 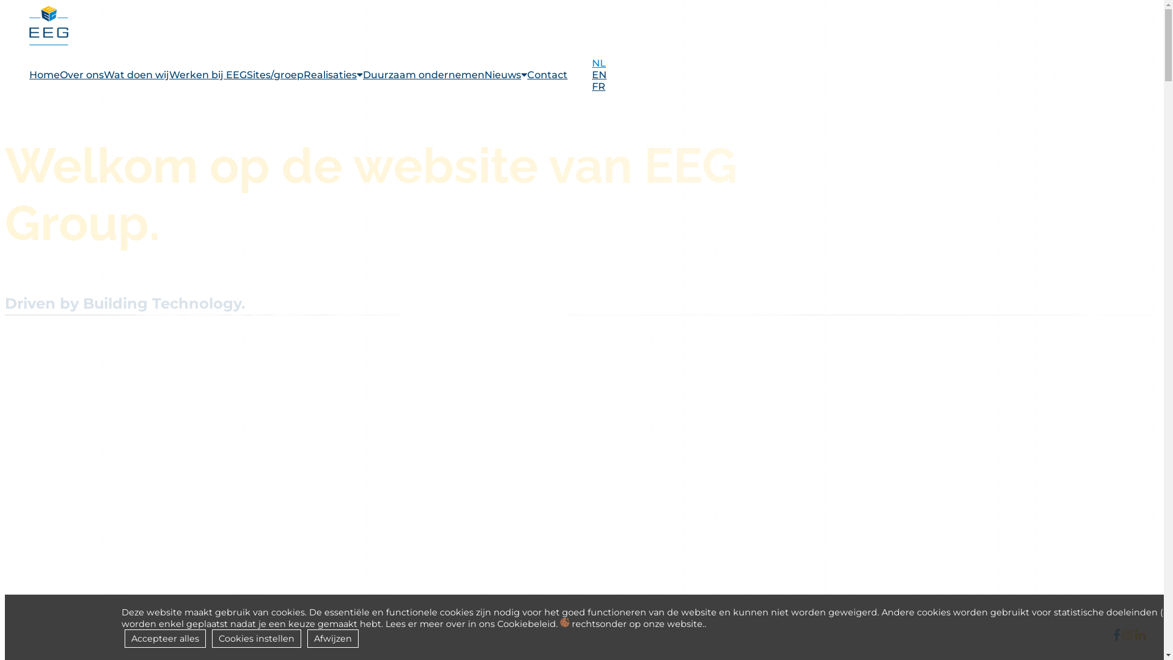 What do you see at coordinates (208, 75) in the screenshot?
I see `Werken bij EEG` at bounding box center [208, 75].